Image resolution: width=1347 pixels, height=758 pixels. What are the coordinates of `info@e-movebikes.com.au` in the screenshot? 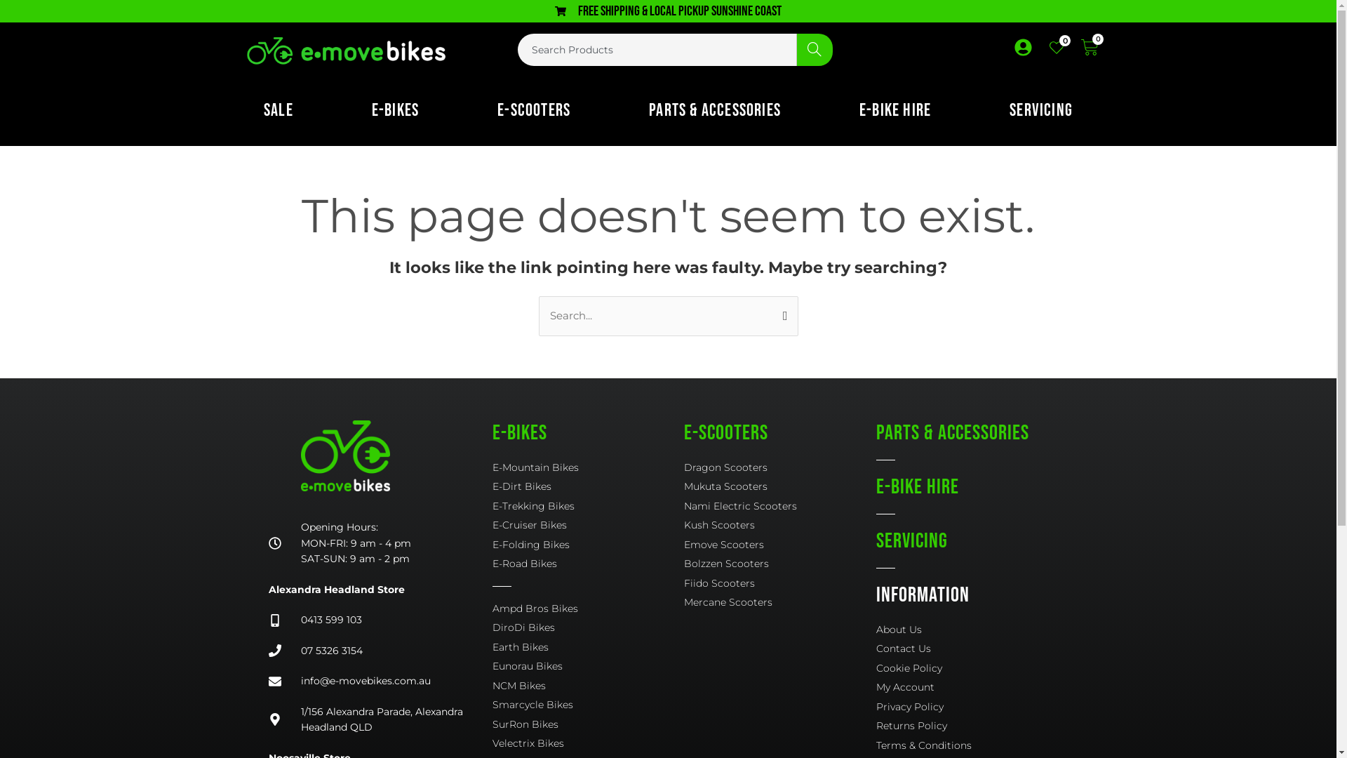 It's located at (369, 681).